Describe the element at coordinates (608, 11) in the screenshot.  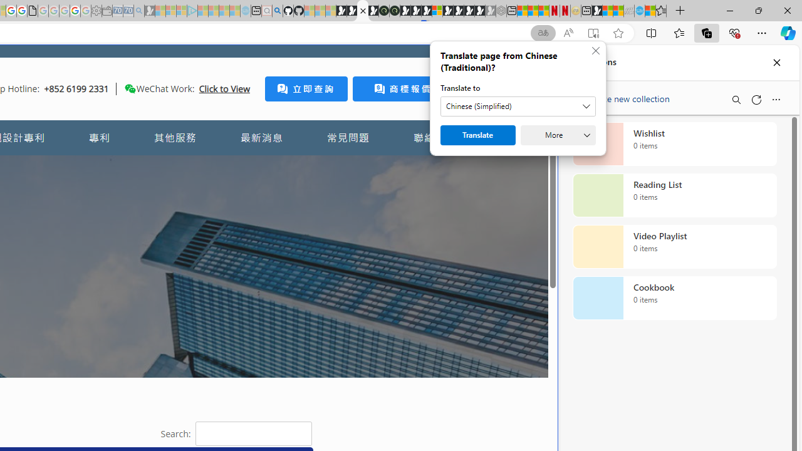
I see `World - MSN` at that location.